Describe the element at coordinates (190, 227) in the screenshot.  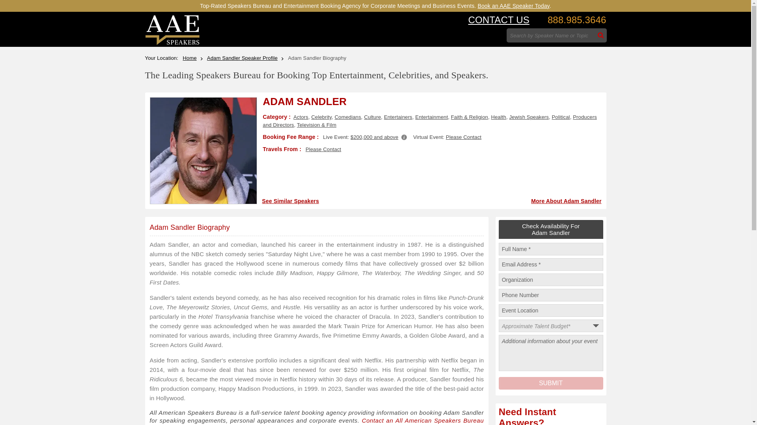
I see `Adam Sandler Biography` at that location.